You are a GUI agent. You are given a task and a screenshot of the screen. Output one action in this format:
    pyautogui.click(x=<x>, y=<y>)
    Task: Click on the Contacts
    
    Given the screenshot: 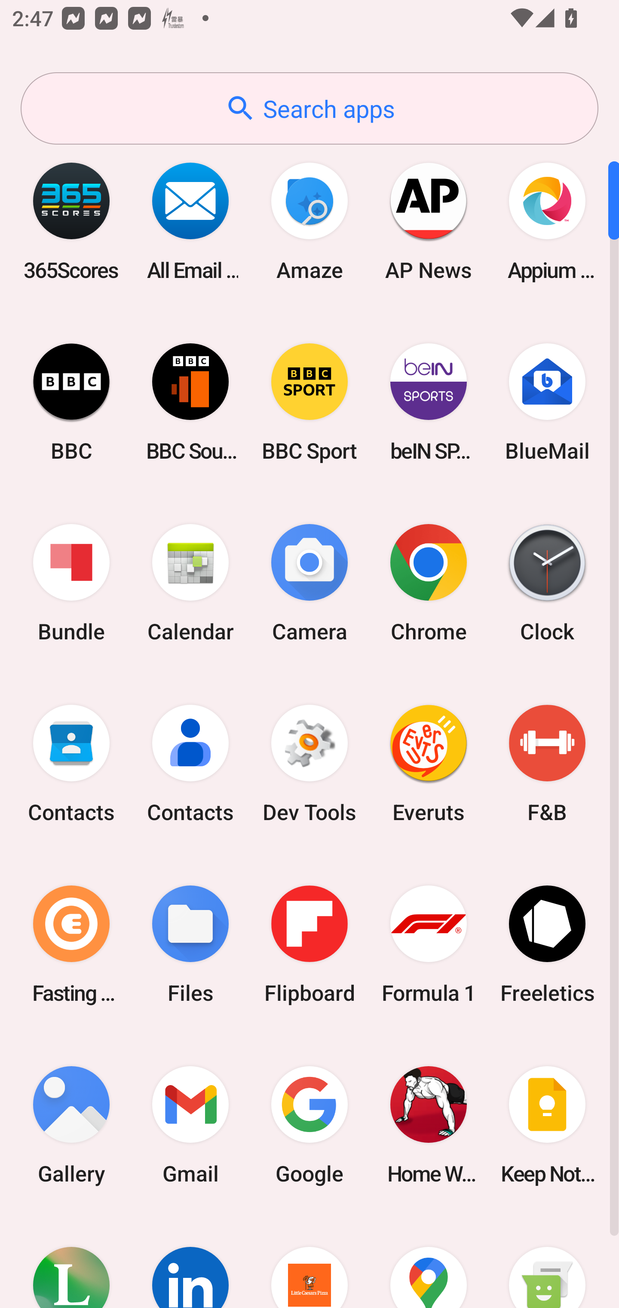 What is the action you would take?
    pyautogui.click(x=71, y=764)
    